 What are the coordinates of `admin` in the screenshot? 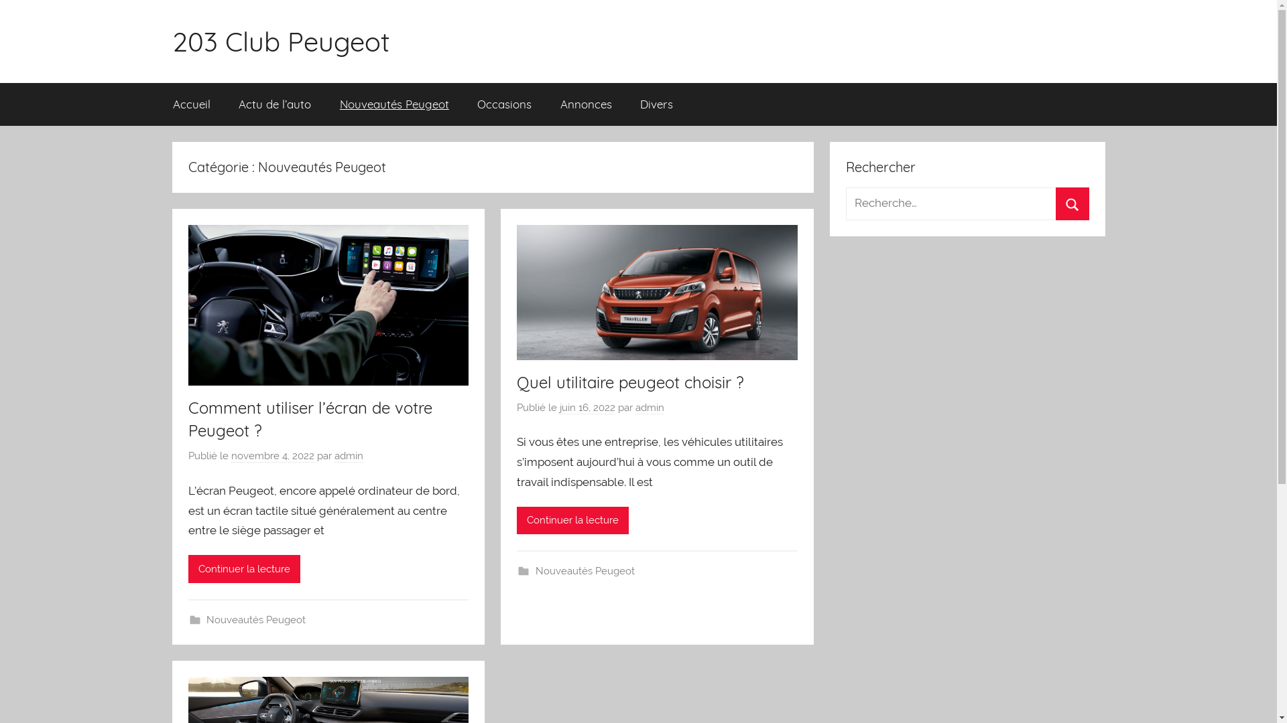 It's located at (650, 408).